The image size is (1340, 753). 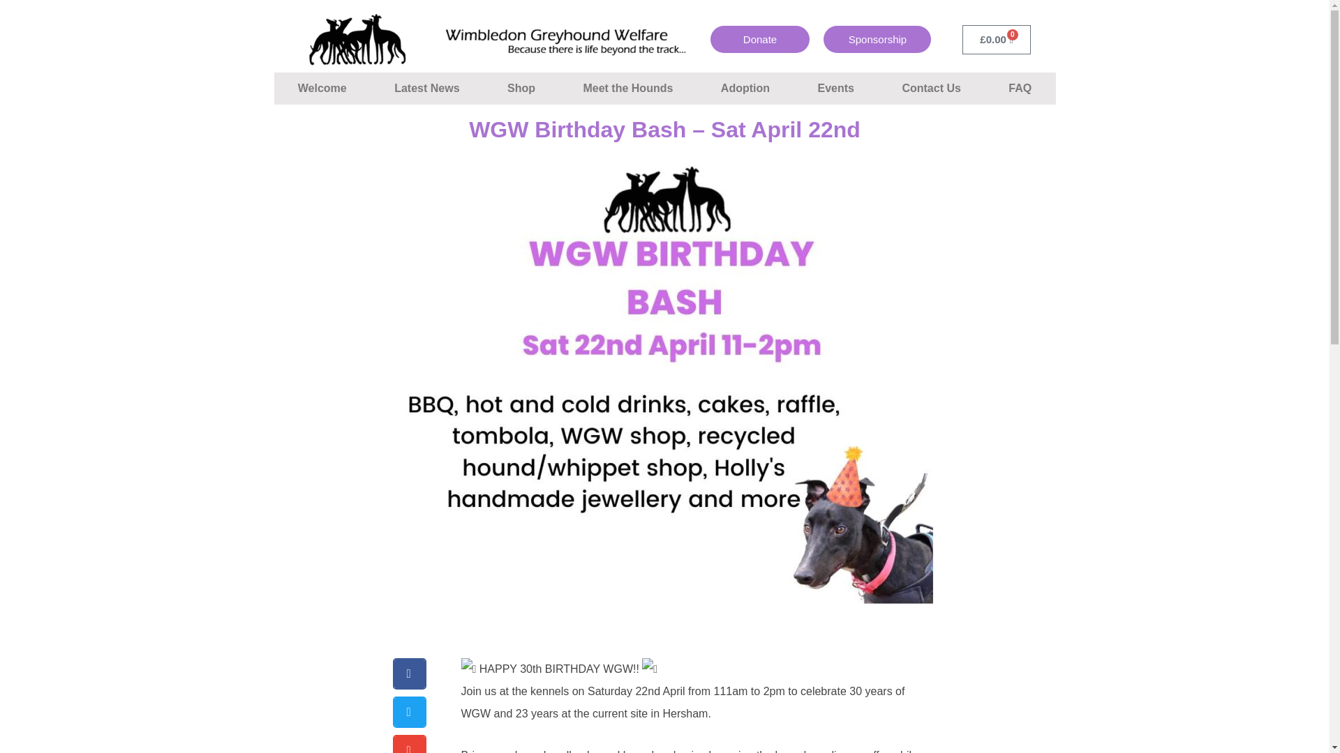 What do you see at coordinates (760, 39) in the screenshot?
I see `Donate` at bounding box center [760, 39].